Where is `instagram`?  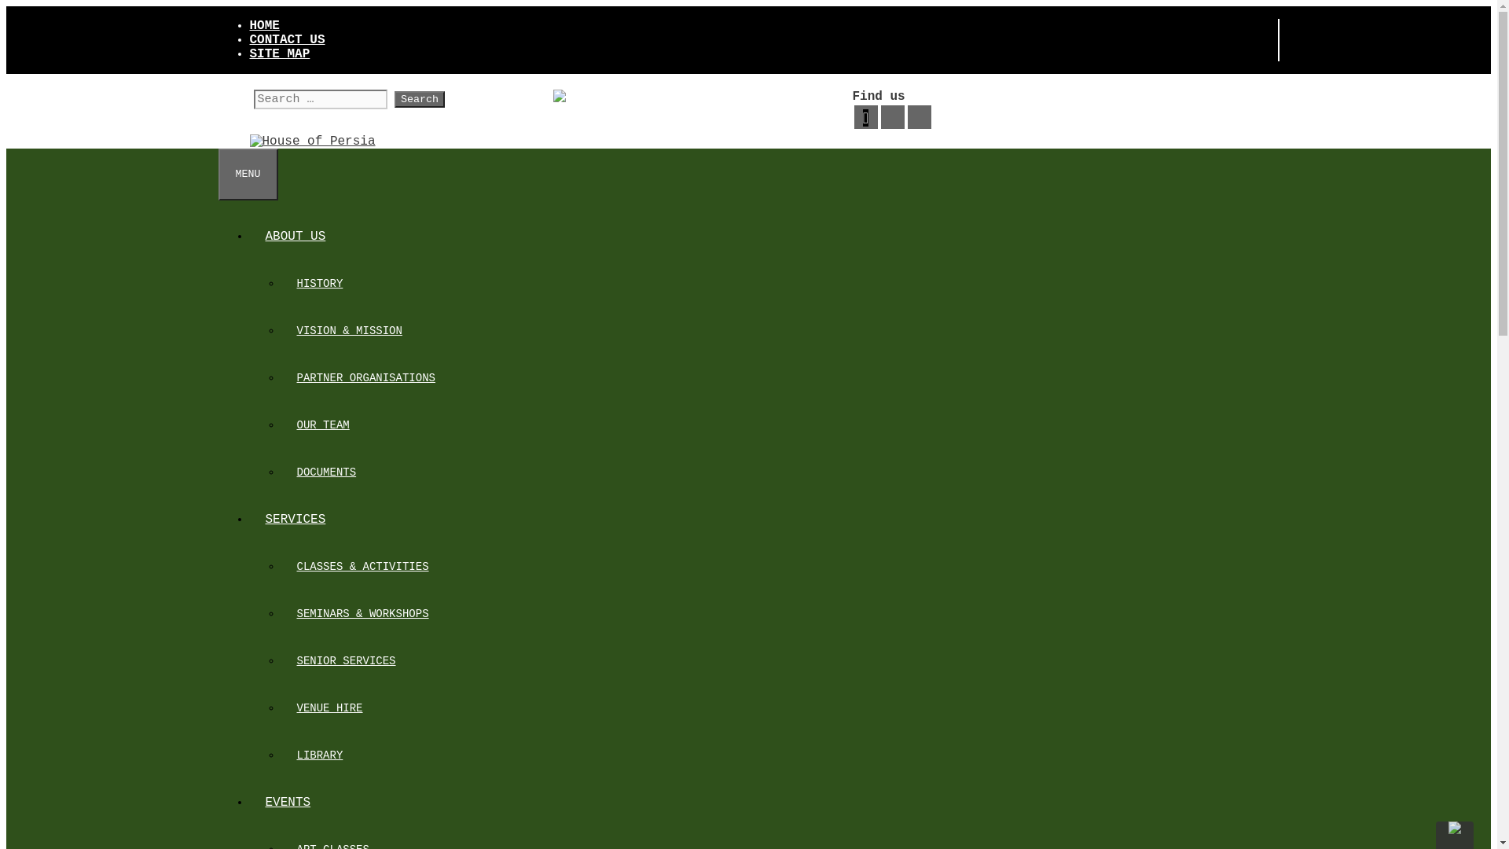
instagram is located at coordinates (919, 117).